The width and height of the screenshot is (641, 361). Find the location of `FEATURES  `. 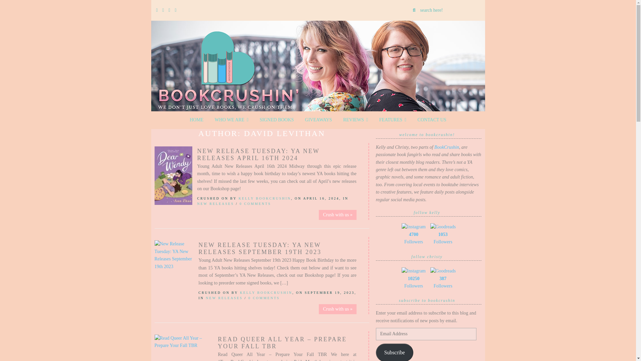

FEATURES   is located at coordinates (393, 120).